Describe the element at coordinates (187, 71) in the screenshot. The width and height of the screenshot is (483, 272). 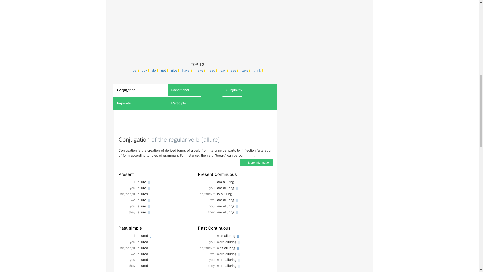
I see `have  ` at that location.